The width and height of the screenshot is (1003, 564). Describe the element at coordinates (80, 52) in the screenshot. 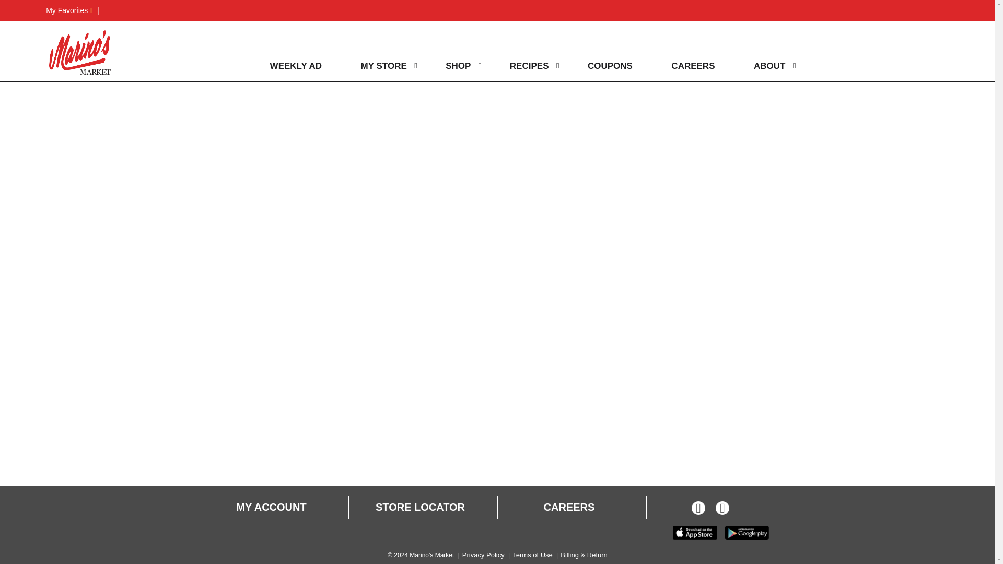

I see `Marino's Market` at that location.